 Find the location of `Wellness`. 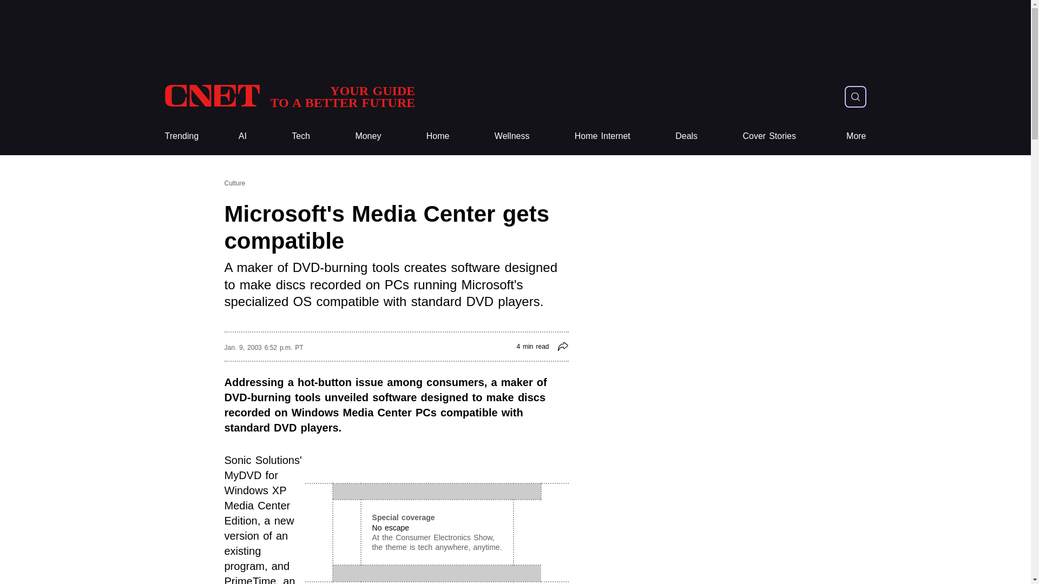

Wellness is located at coordinates (686, 136).